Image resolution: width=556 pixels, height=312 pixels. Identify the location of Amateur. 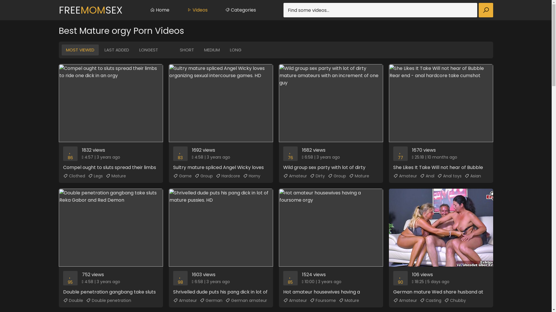
(185, 300).